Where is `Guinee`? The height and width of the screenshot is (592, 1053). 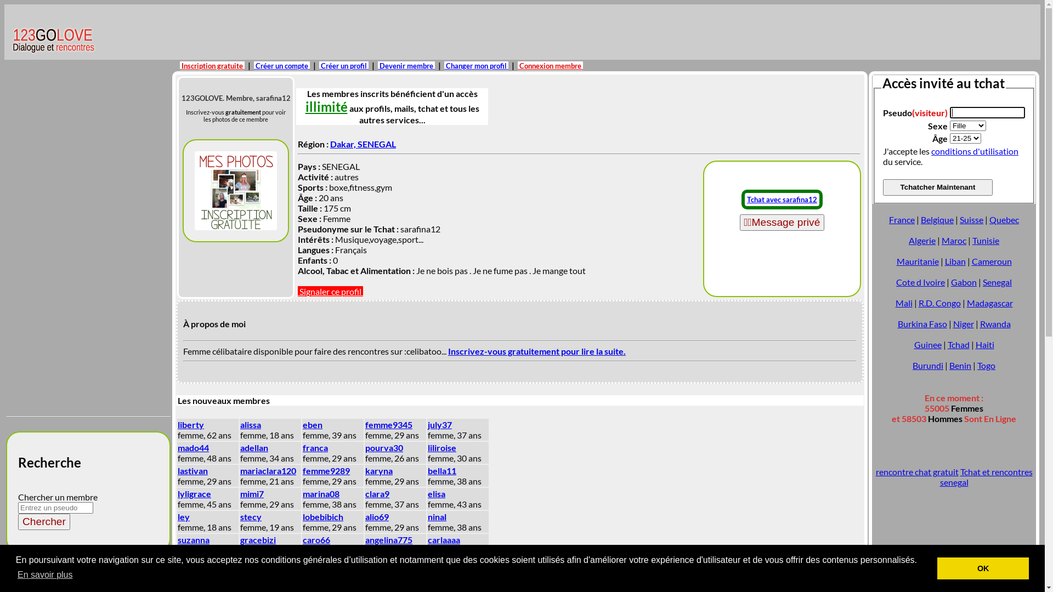 Guinee is located at coordinates (927, 344).